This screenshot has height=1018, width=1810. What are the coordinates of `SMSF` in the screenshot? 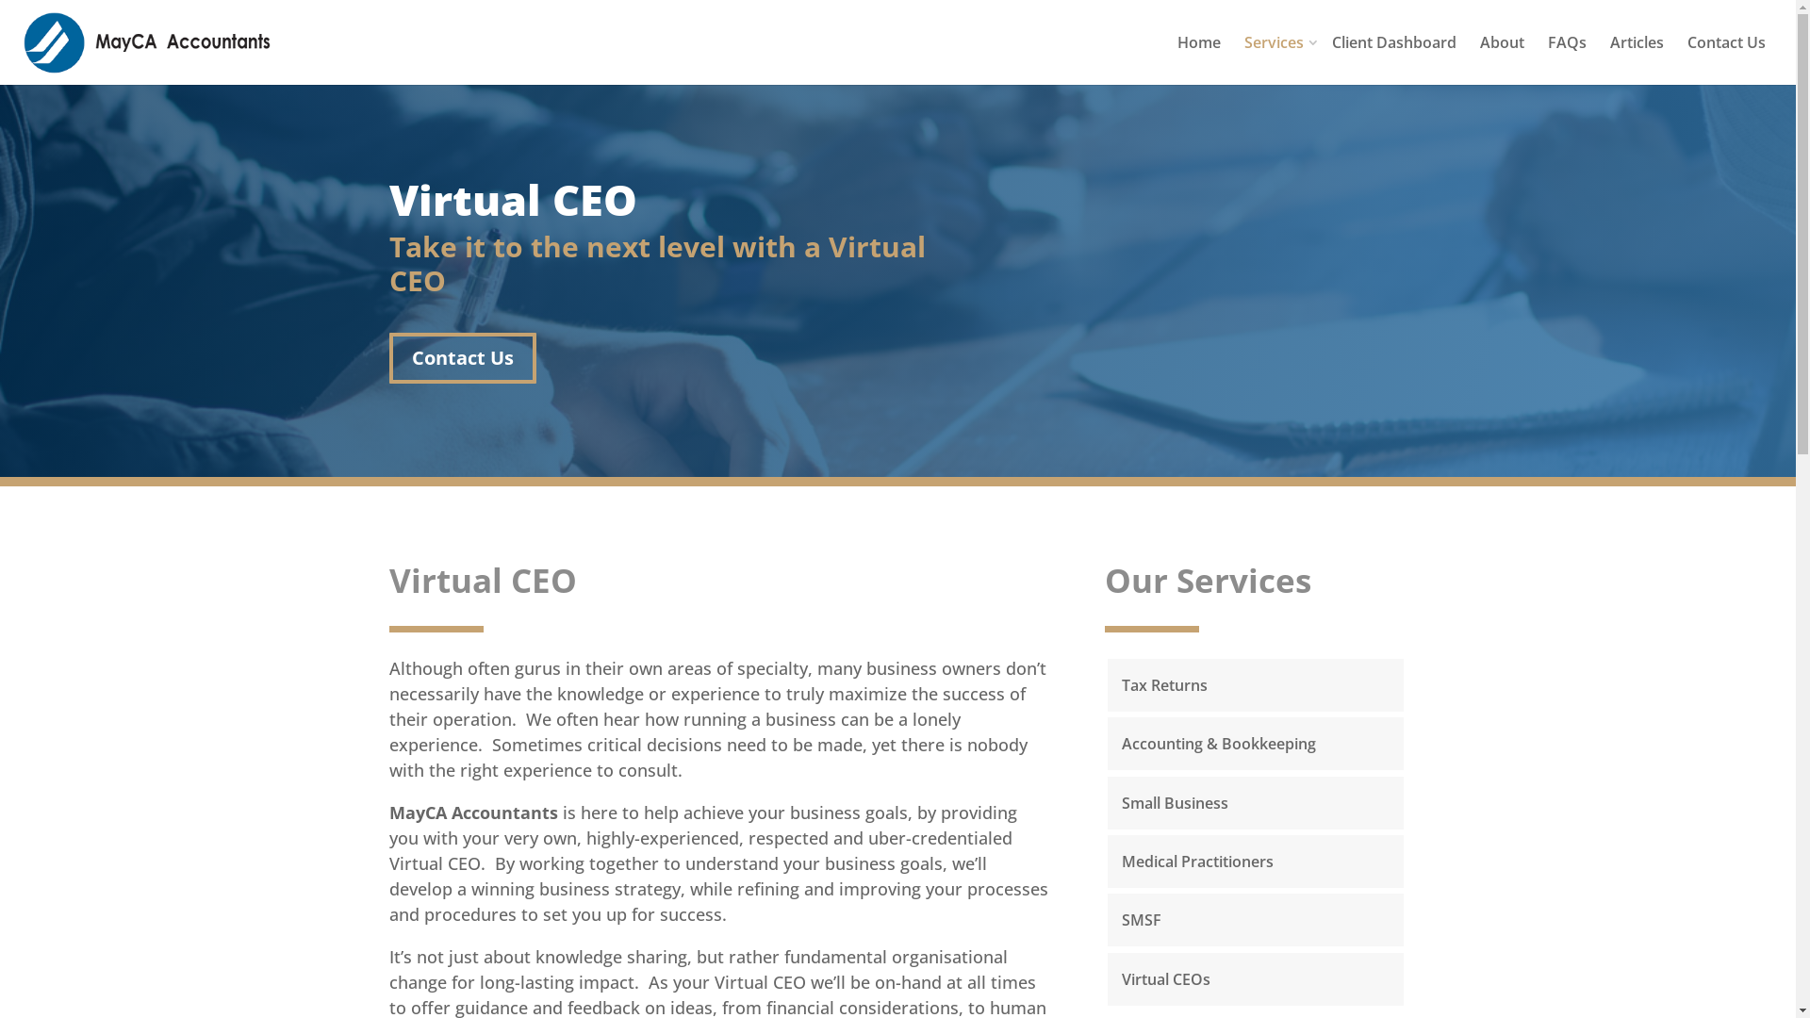 It's located at (1142, 920).